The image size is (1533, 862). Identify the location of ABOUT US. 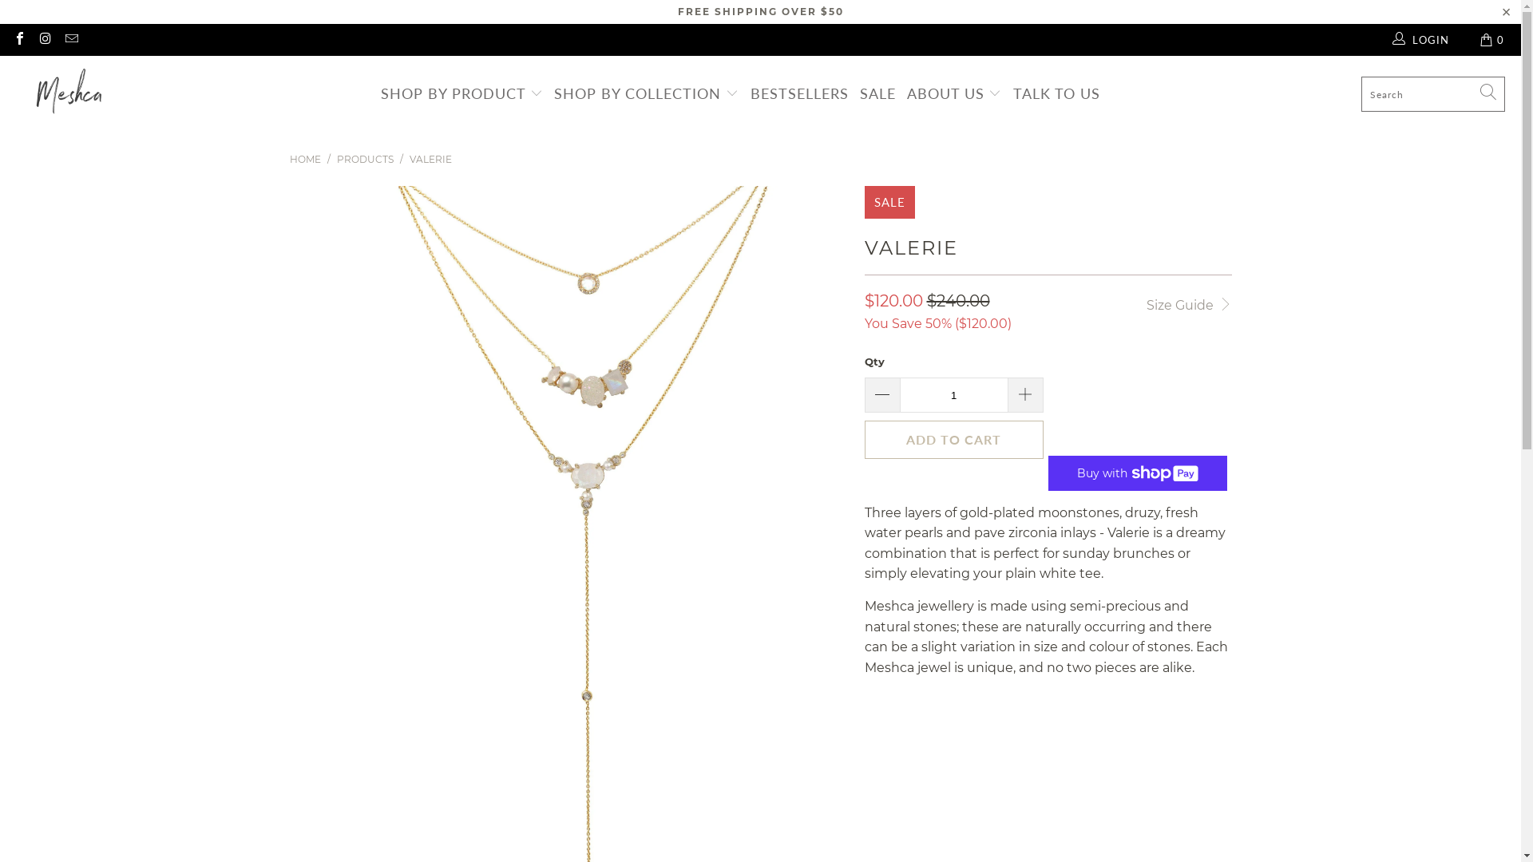
(955, 94).